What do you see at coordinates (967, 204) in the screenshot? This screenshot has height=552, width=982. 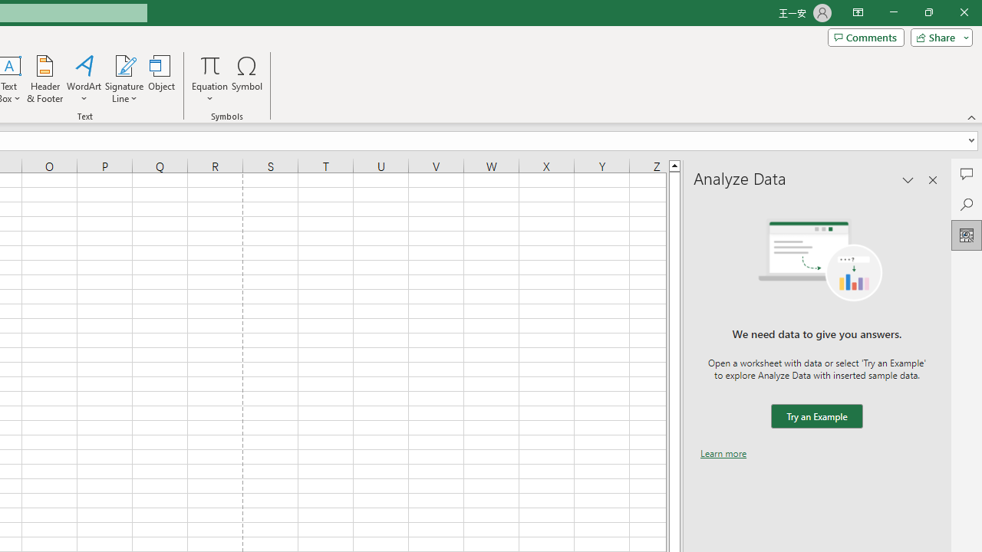 I see `Search` at bounding box center [967, 204].